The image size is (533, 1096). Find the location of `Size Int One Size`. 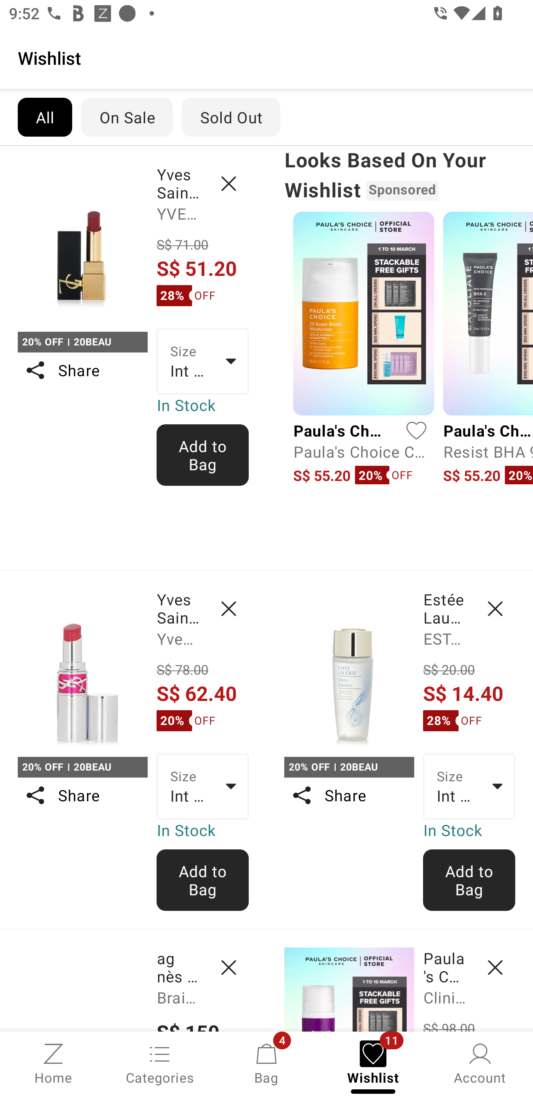

Size Int One Size is located at coordinates (203, 361).